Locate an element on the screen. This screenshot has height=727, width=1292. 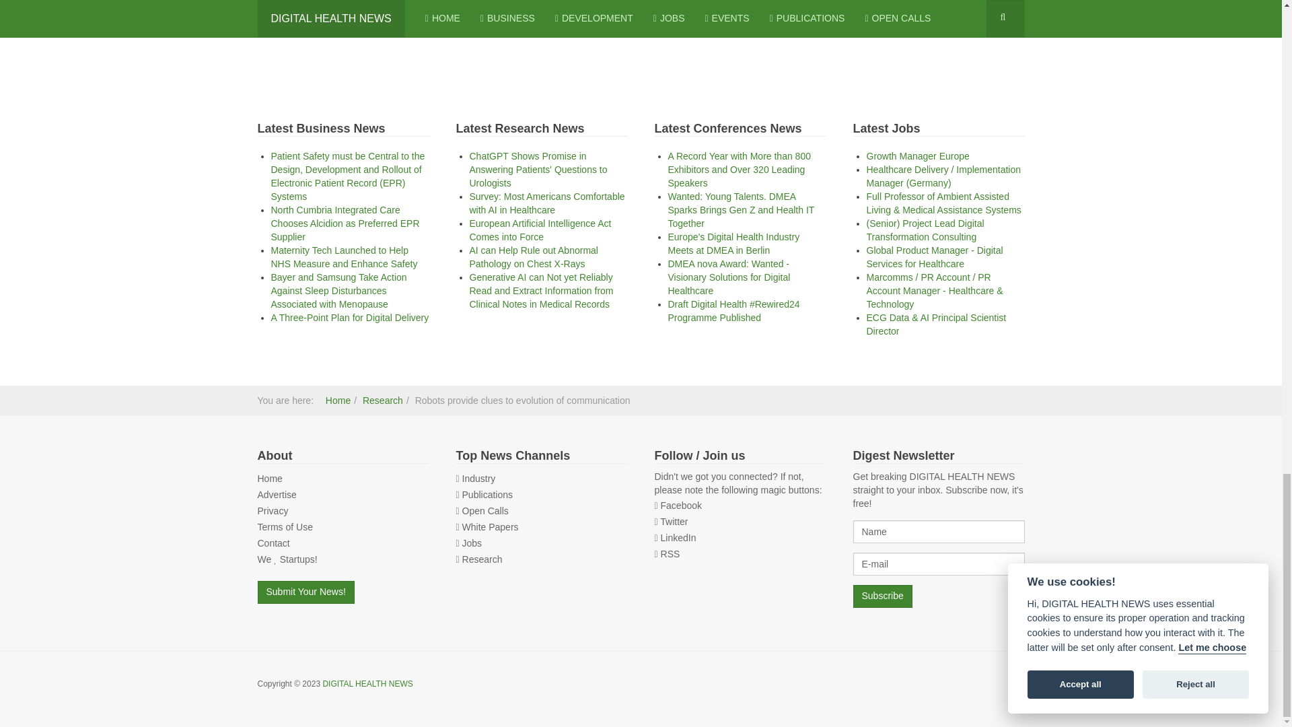
European Artificial Intelligence Act Comes into Force is located at coordinates (540, 230).